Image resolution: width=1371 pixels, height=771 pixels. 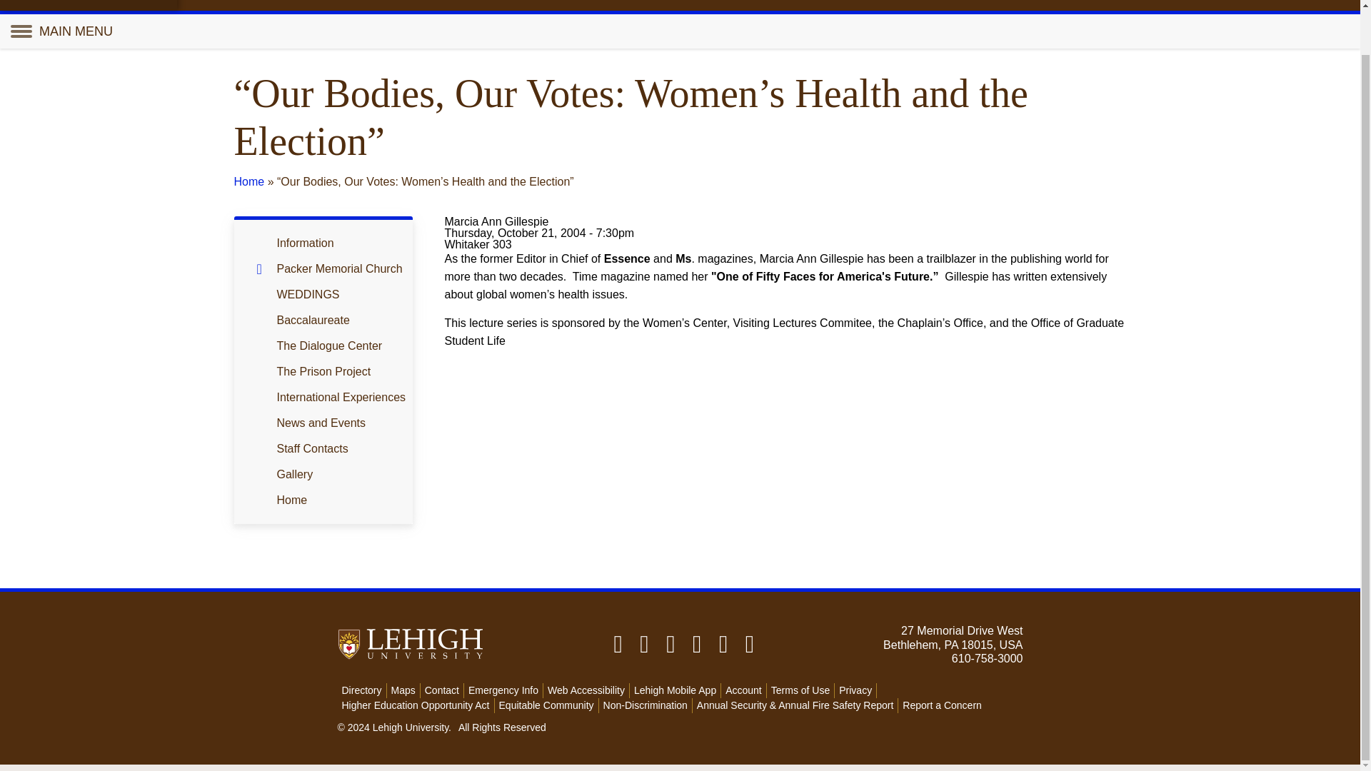 I want to click on Packer Memorial Church, so click(x=328, y=268).